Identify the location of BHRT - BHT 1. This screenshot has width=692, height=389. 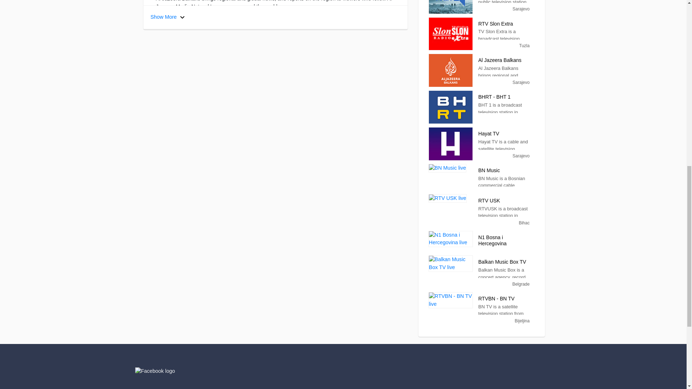
(451, 107).